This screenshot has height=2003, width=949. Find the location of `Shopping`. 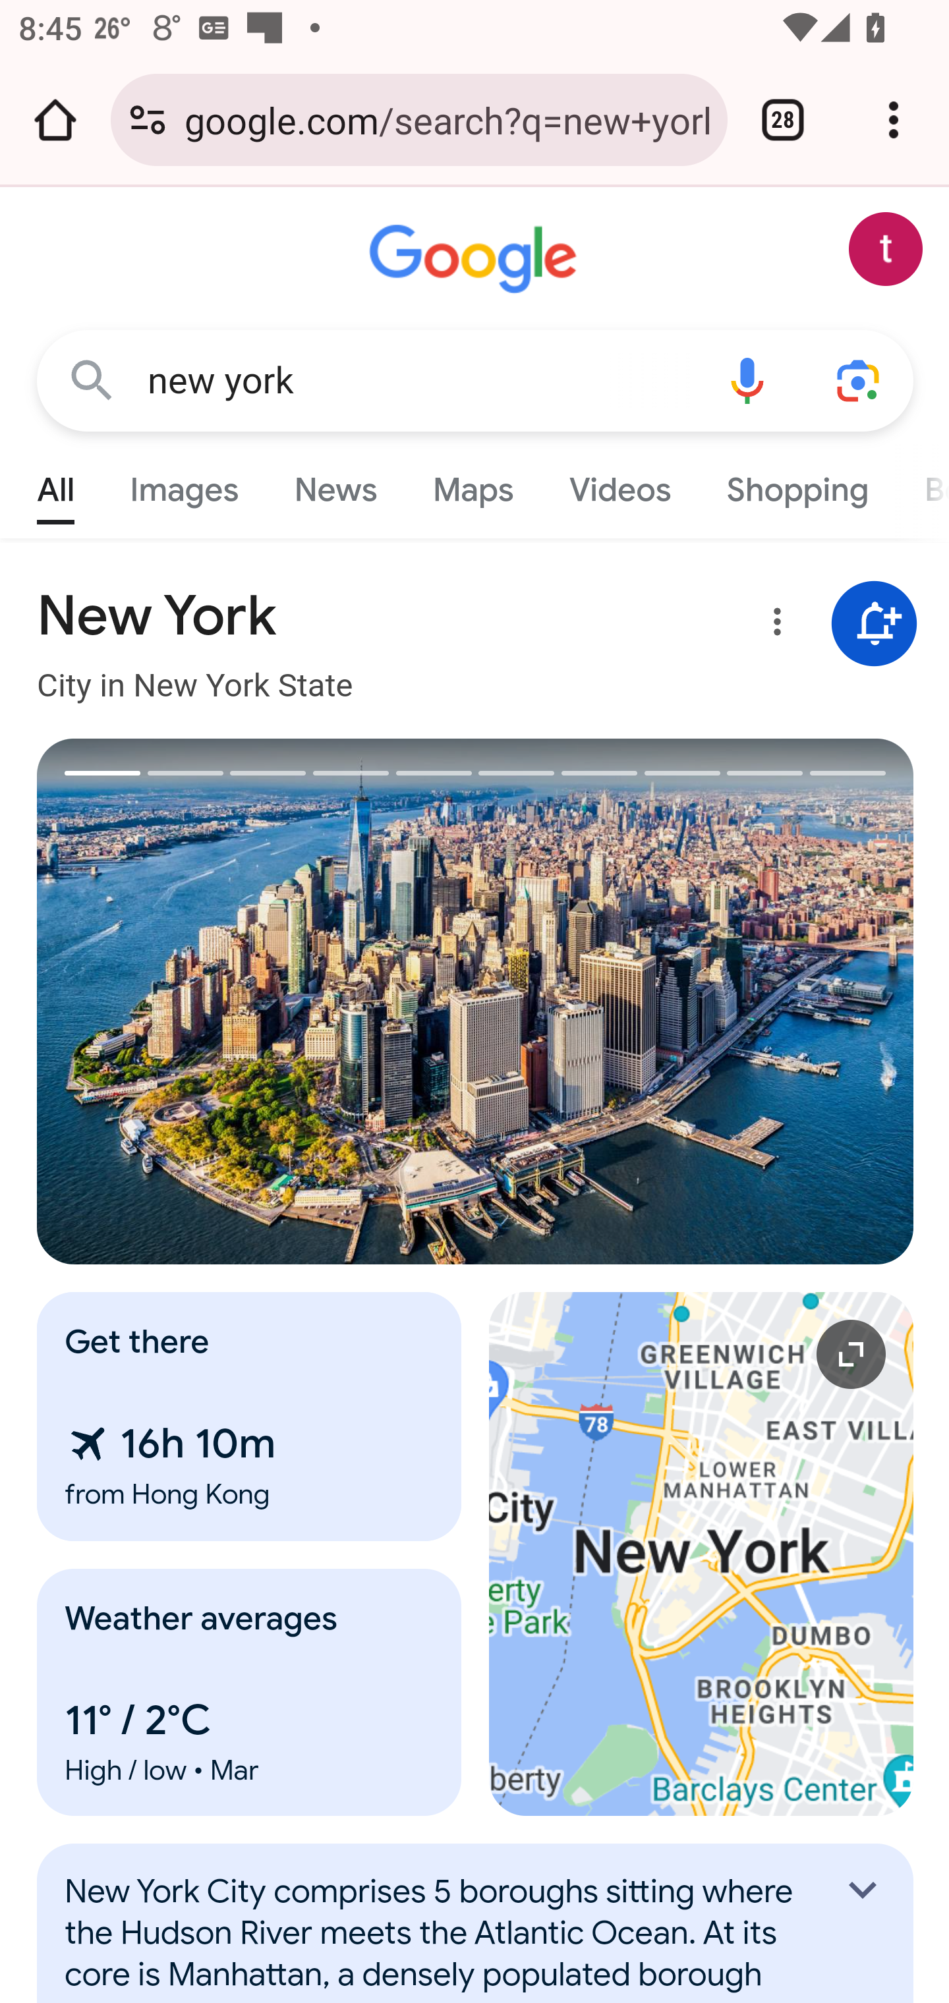

Shopping is located at coordinates (796, 484).